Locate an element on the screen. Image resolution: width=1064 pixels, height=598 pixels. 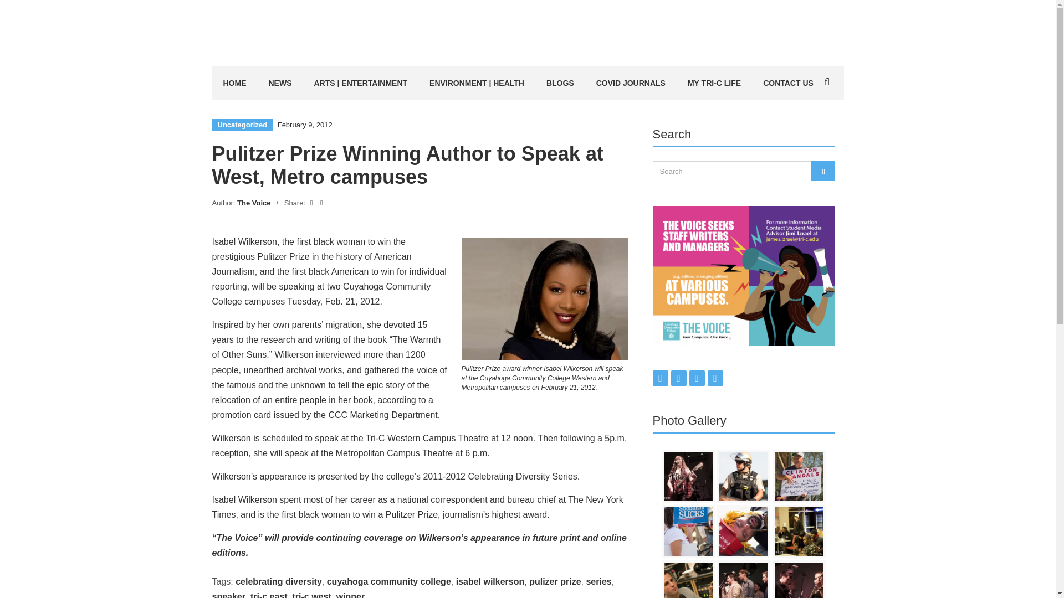
pulizer prize is located at coordinates (555, 581).